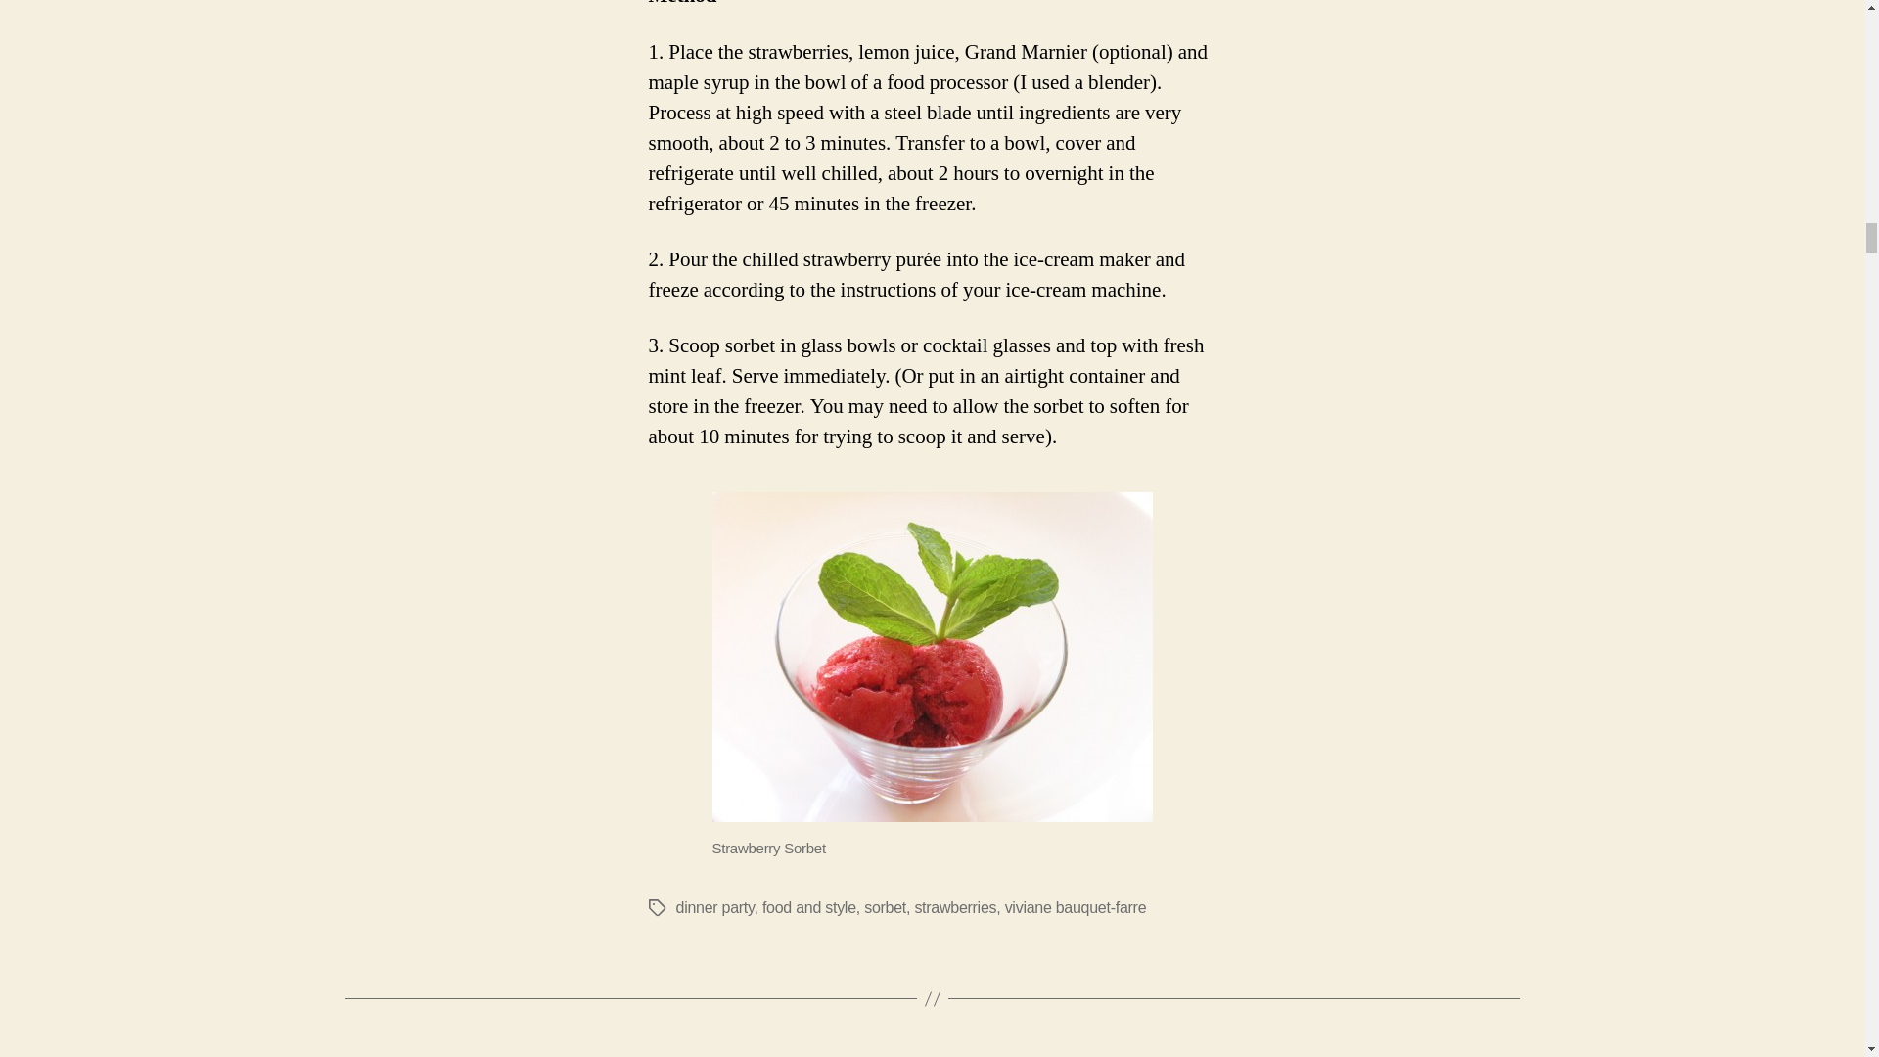 The image size is (1879, 1057). Describe the element at coordinates (932, 658) in the screenshot. I see `P4235211` at that location.